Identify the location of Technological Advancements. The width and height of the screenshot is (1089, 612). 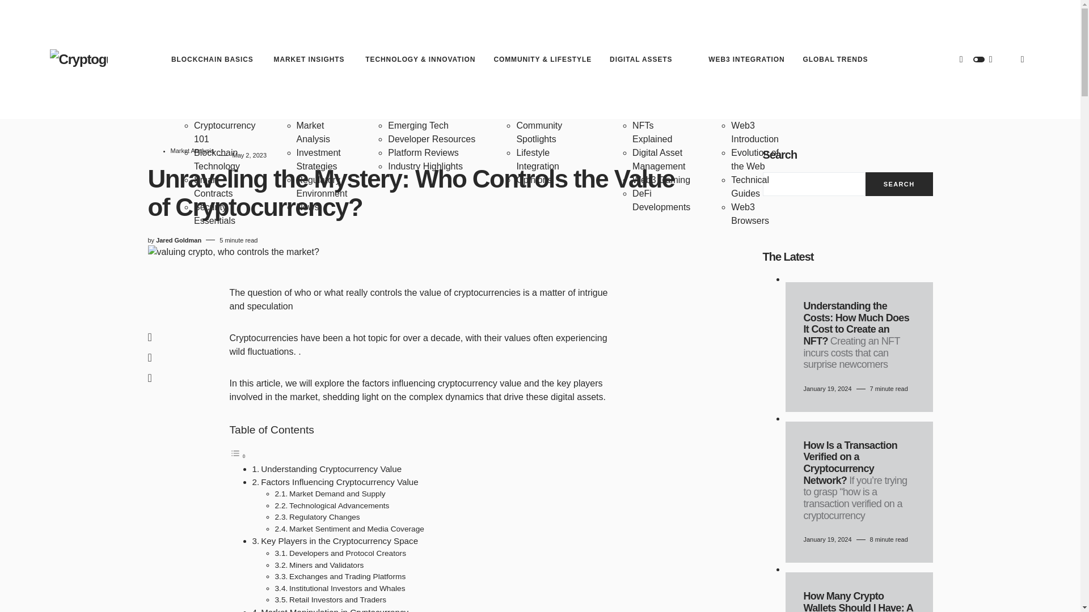
(339, 505).